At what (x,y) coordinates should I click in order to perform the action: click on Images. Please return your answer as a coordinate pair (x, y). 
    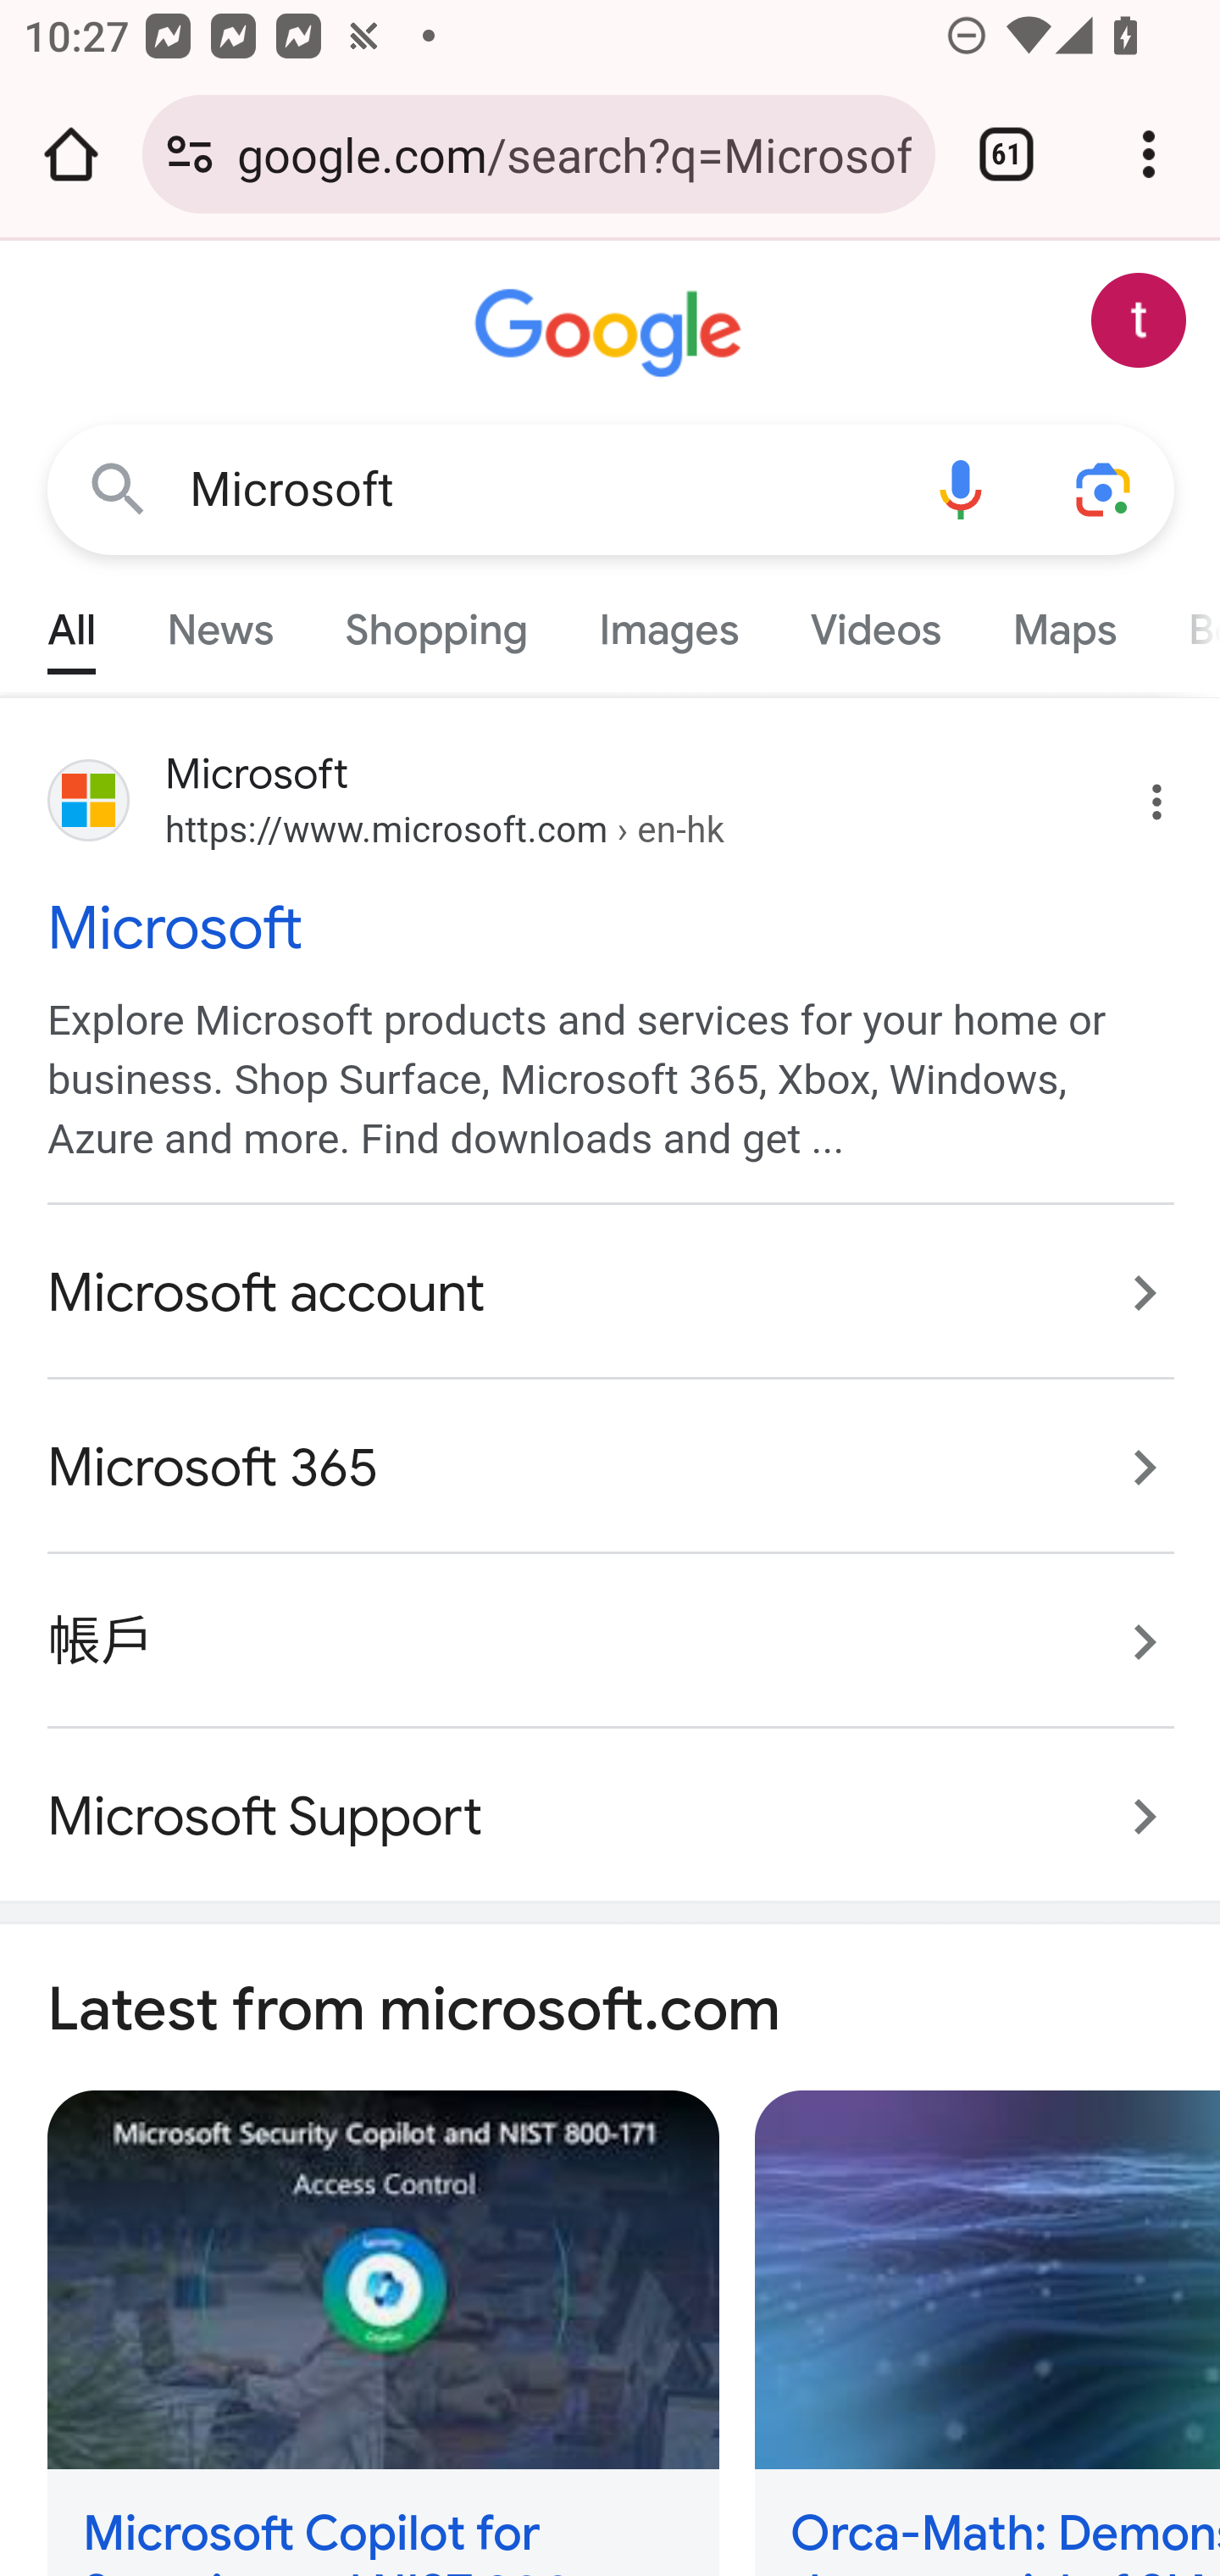
    Looking at the image, I should click on (670, 622).